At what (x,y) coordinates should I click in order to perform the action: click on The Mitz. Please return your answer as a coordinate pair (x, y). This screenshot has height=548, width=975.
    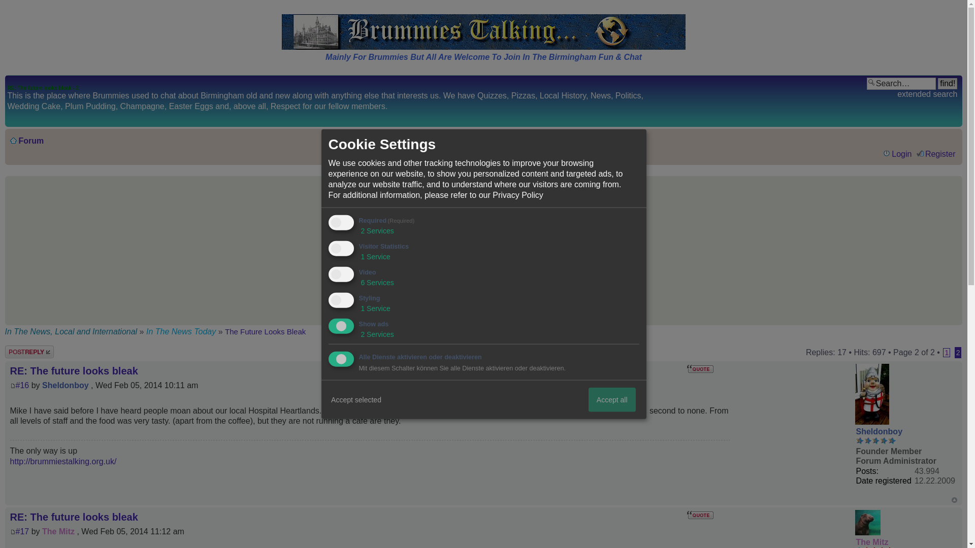
    Looking at the image, I should click on (872, 542).